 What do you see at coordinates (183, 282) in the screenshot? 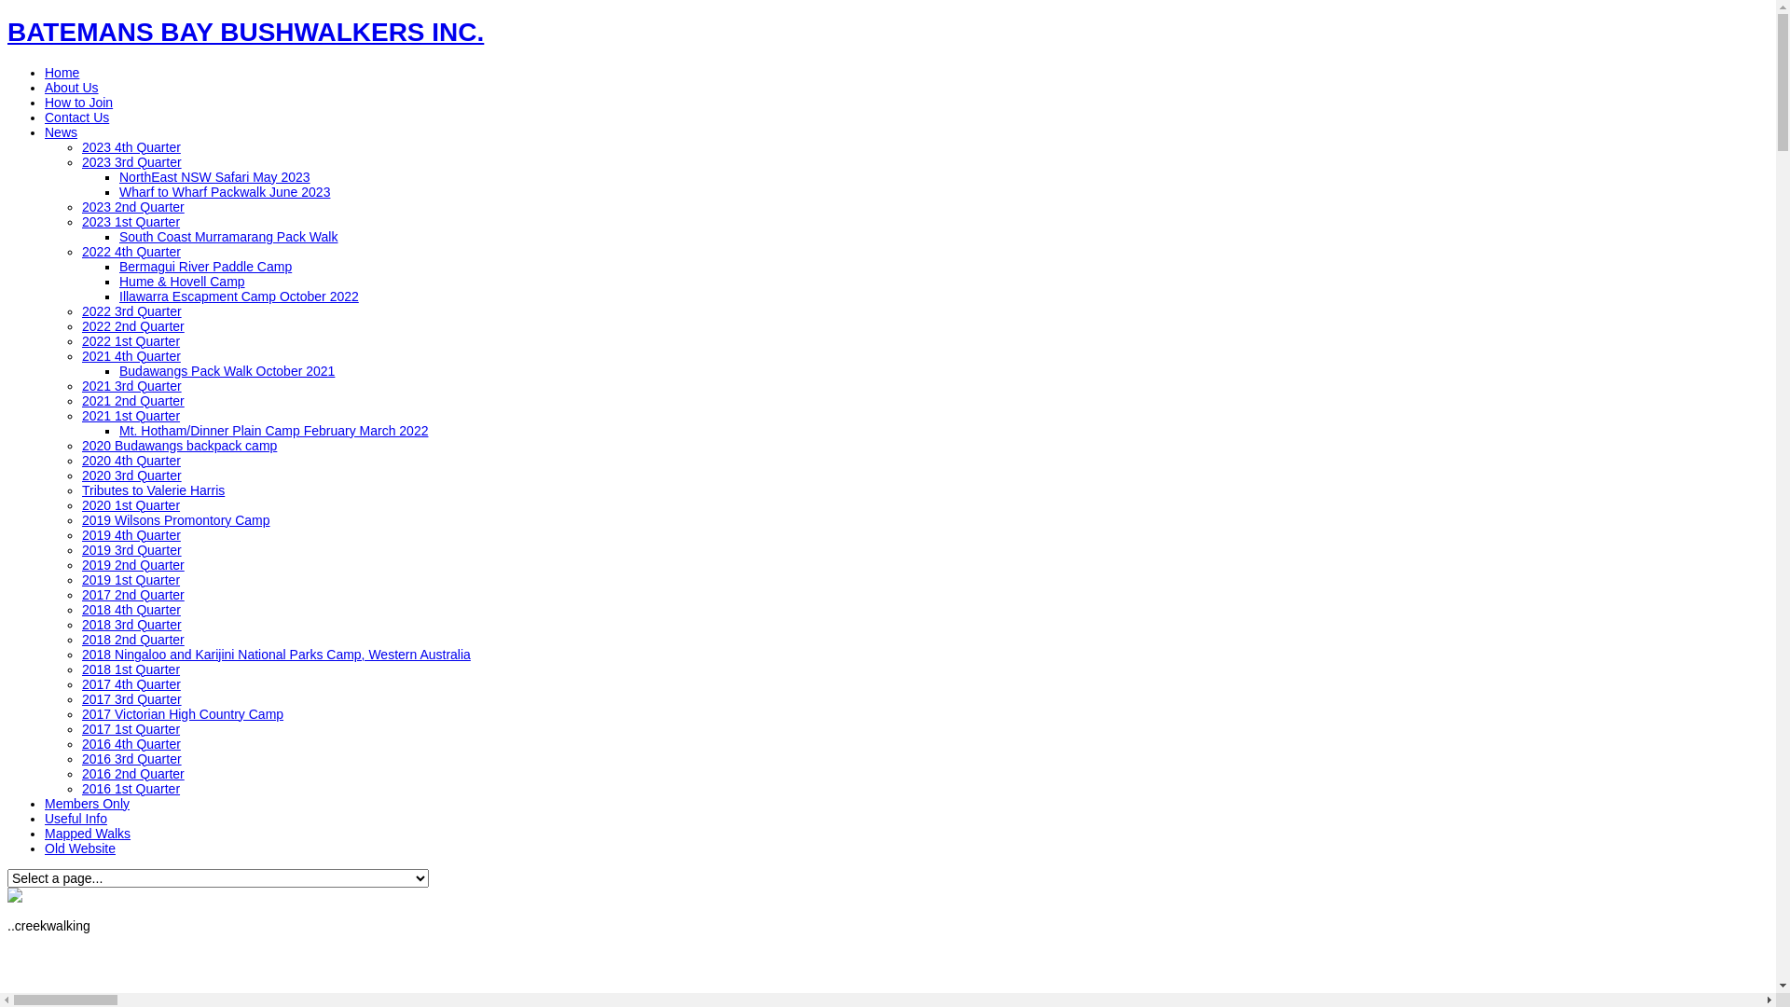
I see `Hume & Hovell Camp` at bounding box center [183, 282].